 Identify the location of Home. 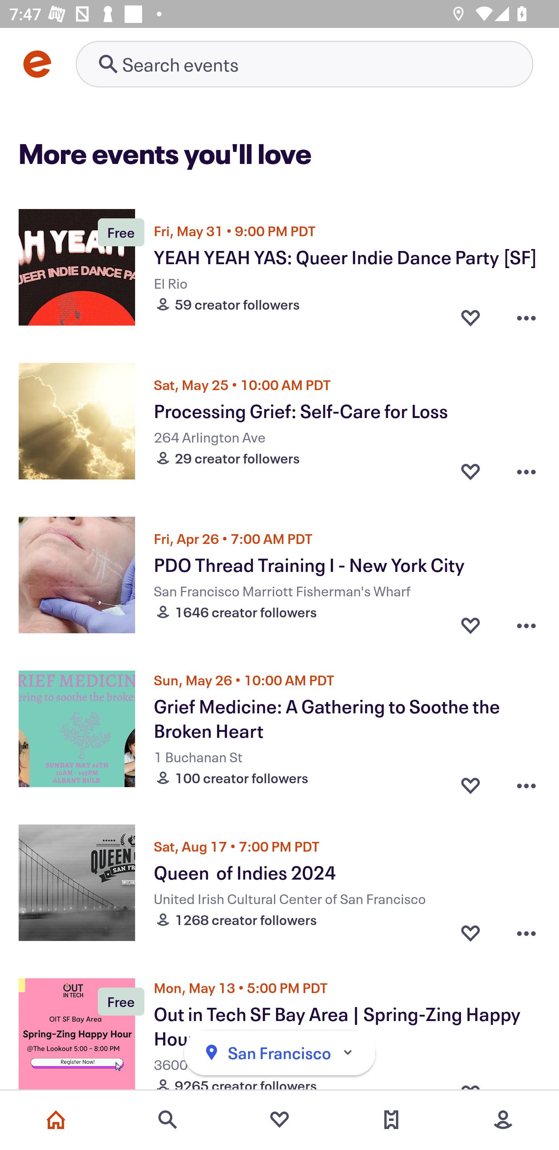
(56, 1120).